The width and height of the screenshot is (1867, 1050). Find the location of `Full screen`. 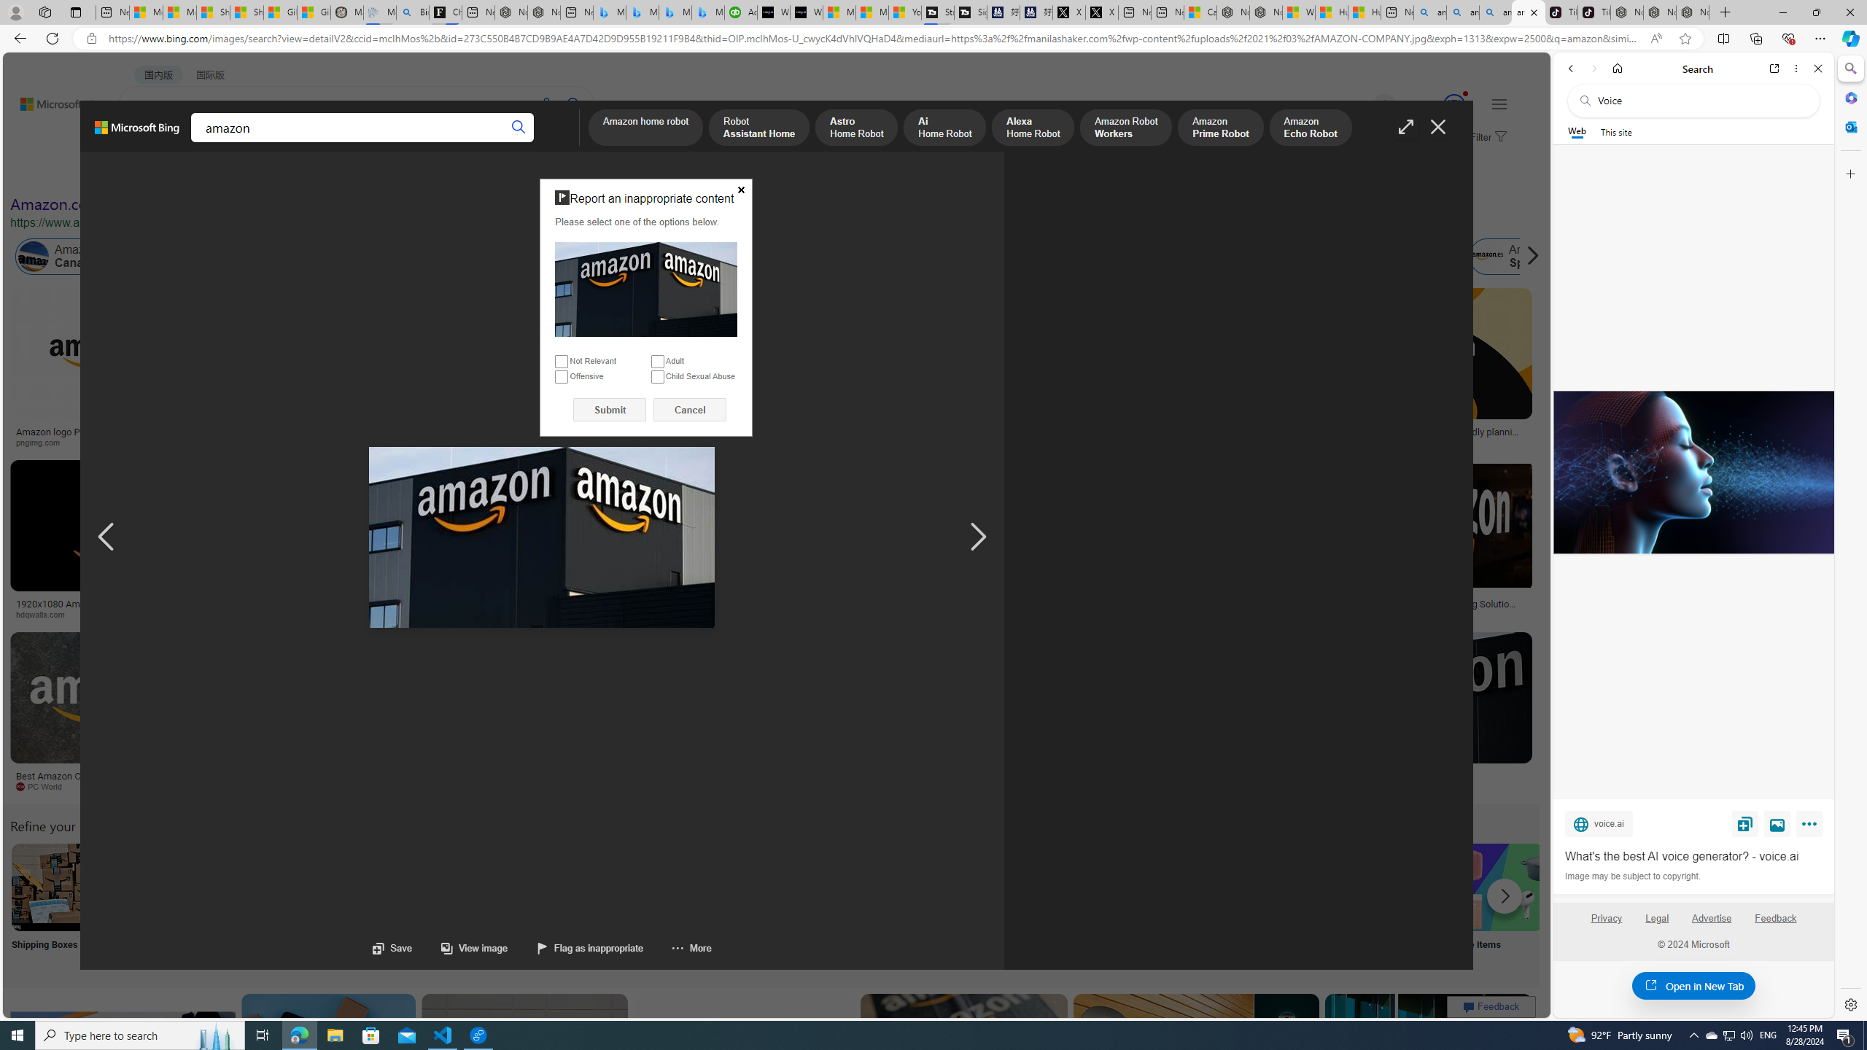

Full screen is located at coordinates (1406, 127).